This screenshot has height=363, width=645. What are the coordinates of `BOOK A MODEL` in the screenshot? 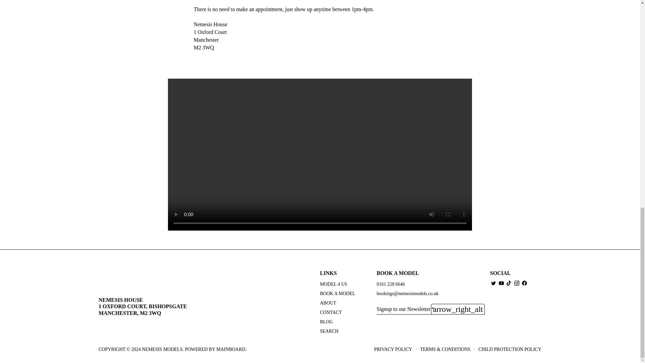 It's located at (337, 294).